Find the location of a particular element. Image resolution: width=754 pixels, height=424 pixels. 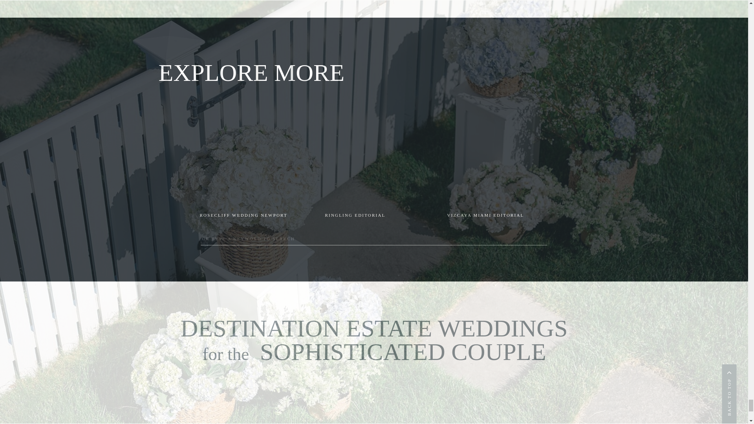

VIZCAYA MIAMI EDITORIAL is located at coordinates (497, 216).